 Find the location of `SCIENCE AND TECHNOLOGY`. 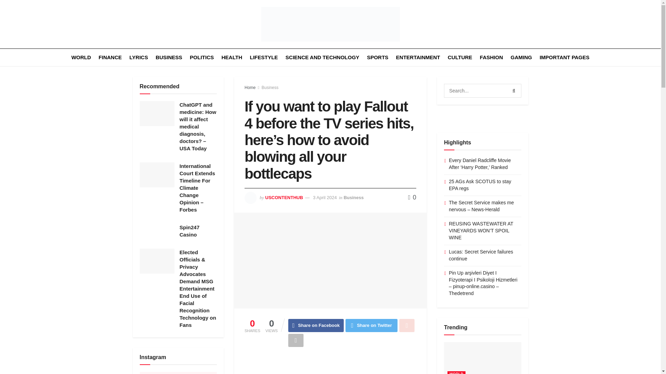

SCIENCE AND TECHNOLOGY is located at coordinates (323, 57).